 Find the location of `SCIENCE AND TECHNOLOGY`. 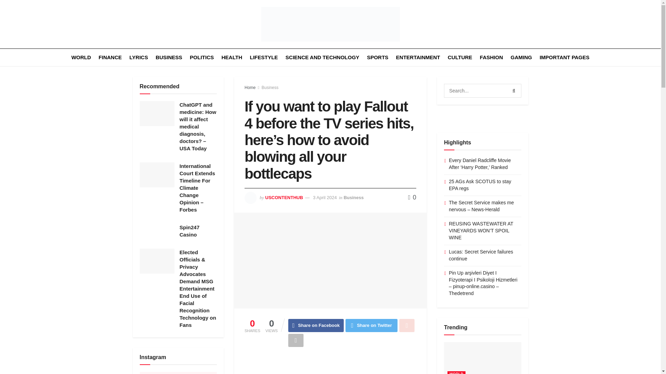

SCIENCE AND TECHNOLOGY is located at coordinates (323, 57).